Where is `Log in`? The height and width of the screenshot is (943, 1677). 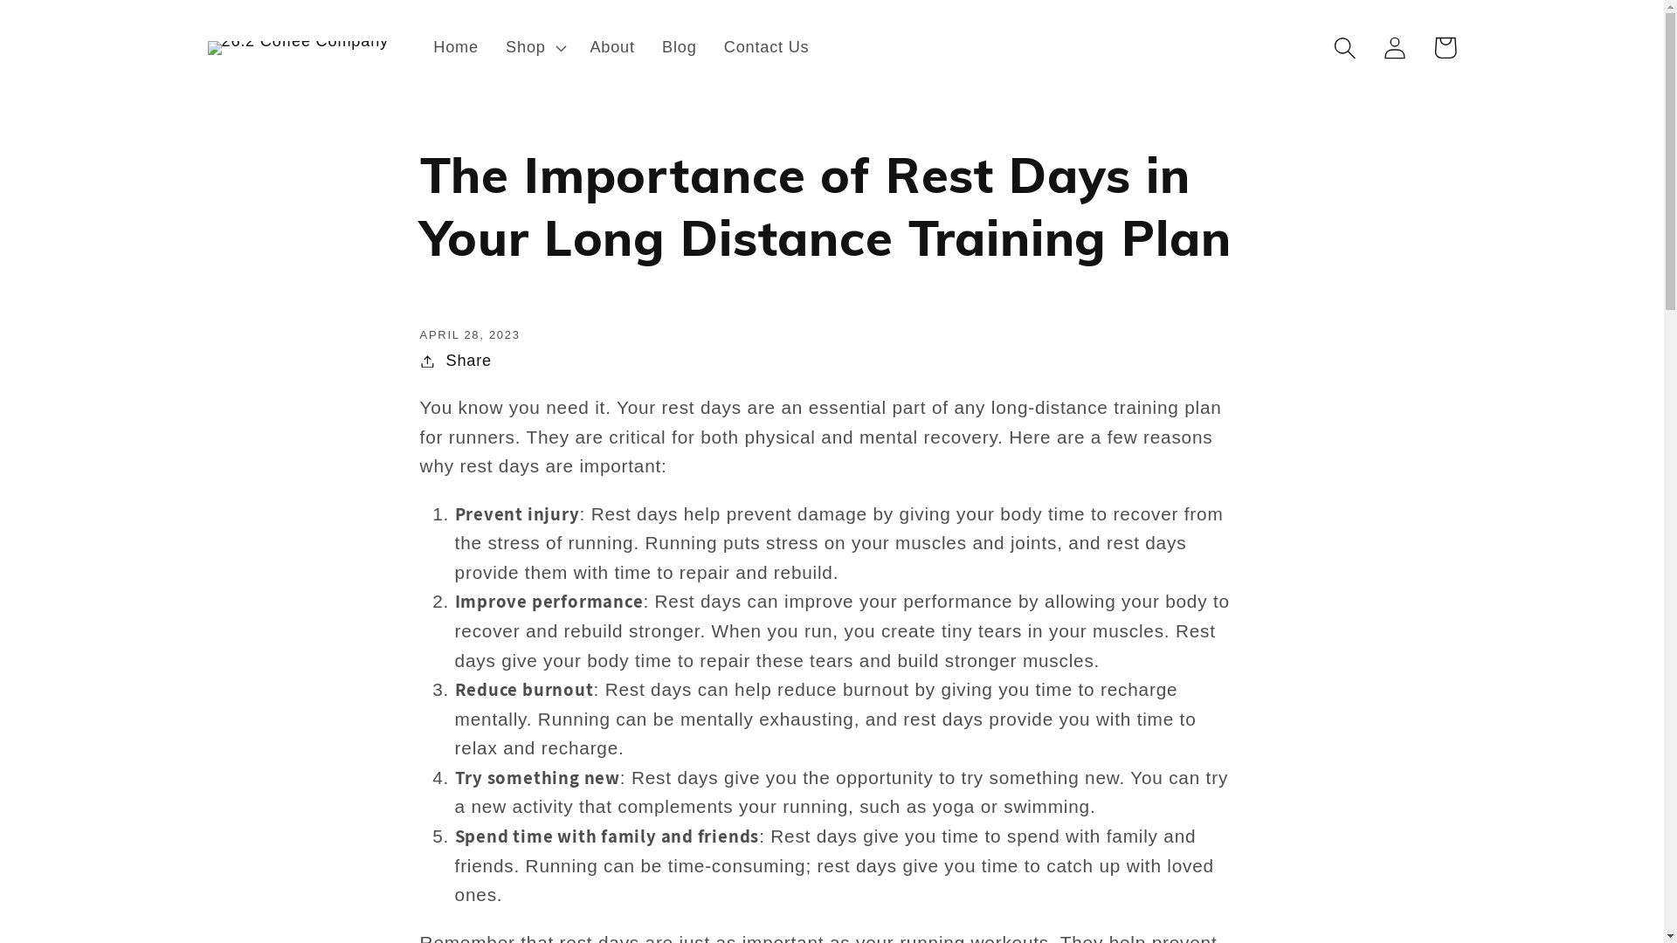
Log in is located at coordinates (1396, 47).